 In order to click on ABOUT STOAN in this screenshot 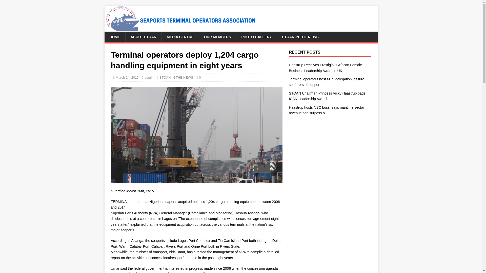, I will do `click(143, 37)`.